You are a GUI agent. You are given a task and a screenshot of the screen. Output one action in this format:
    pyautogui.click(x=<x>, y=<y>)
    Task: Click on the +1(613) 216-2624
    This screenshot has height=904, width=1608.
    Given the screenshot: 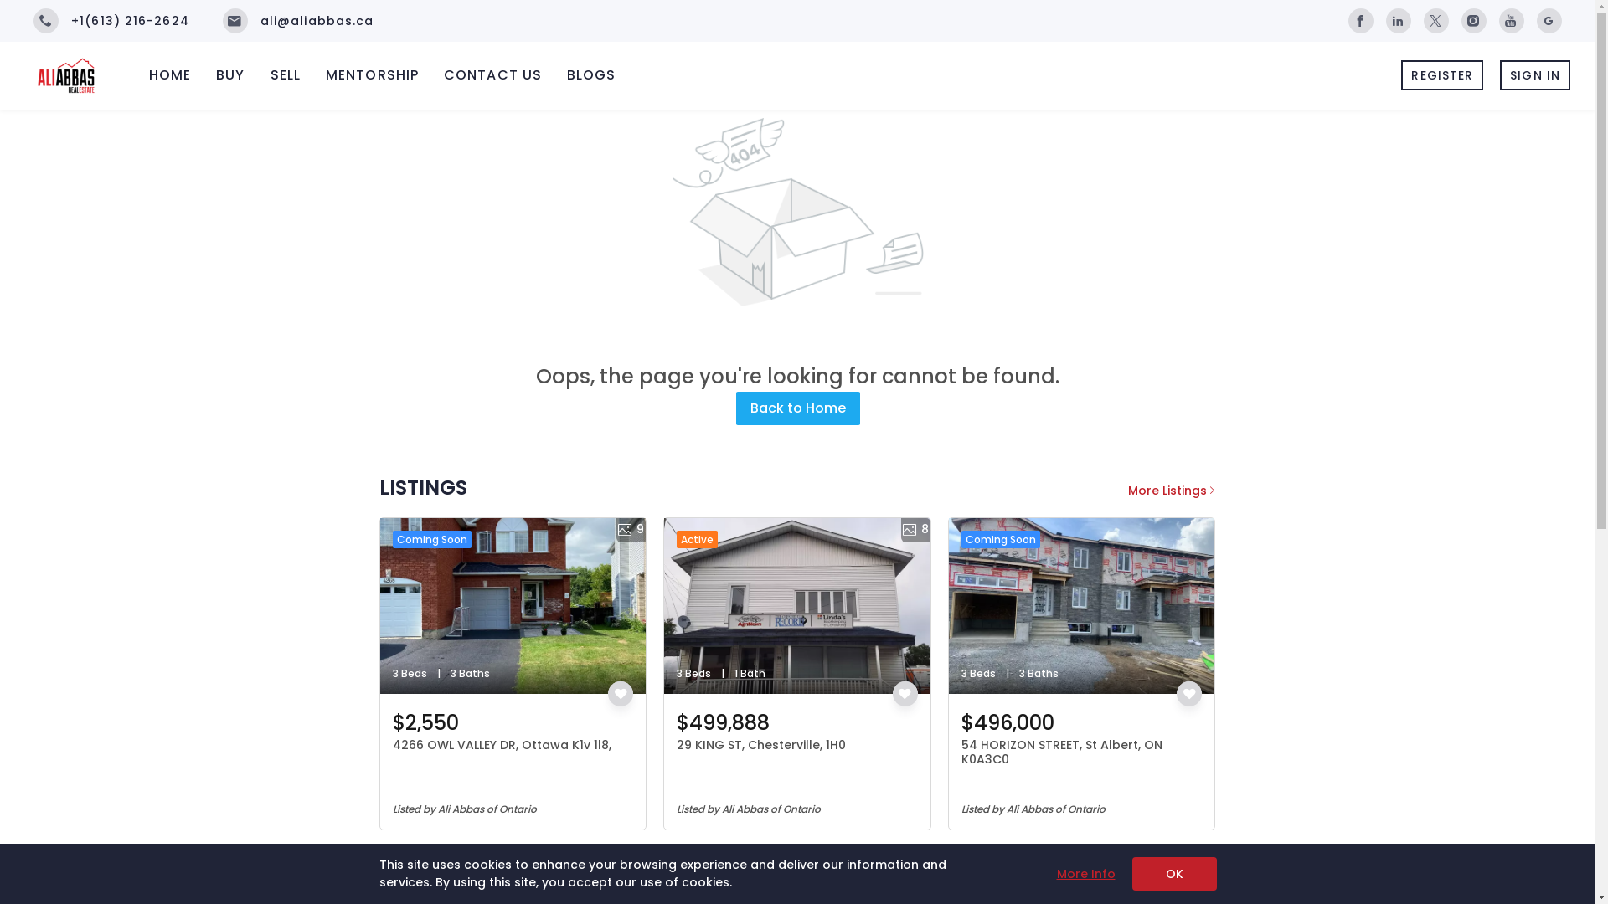 What is the action you would take?
    pyautogui.click(x=111, y=21)
    